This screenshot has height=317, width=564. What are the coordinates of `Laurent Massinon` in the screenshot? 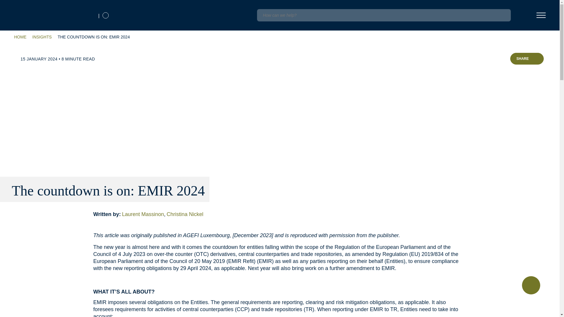 It's located at (144, 214).